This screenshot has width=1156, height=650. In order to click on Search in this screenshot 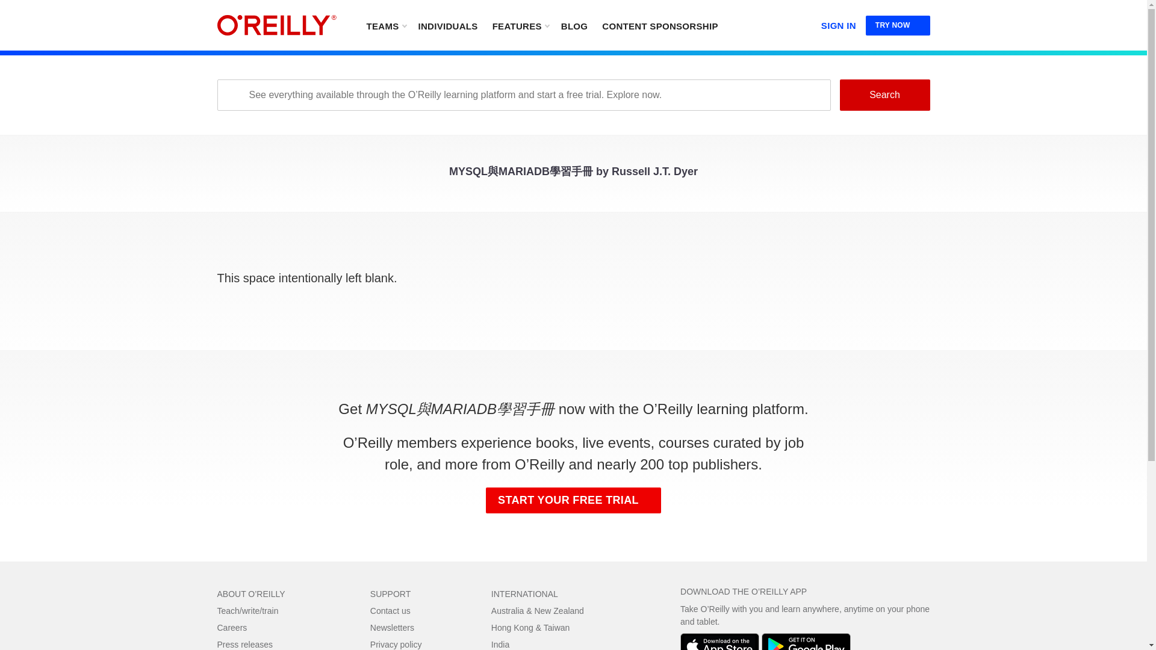, I will do `click(884, 94)`.